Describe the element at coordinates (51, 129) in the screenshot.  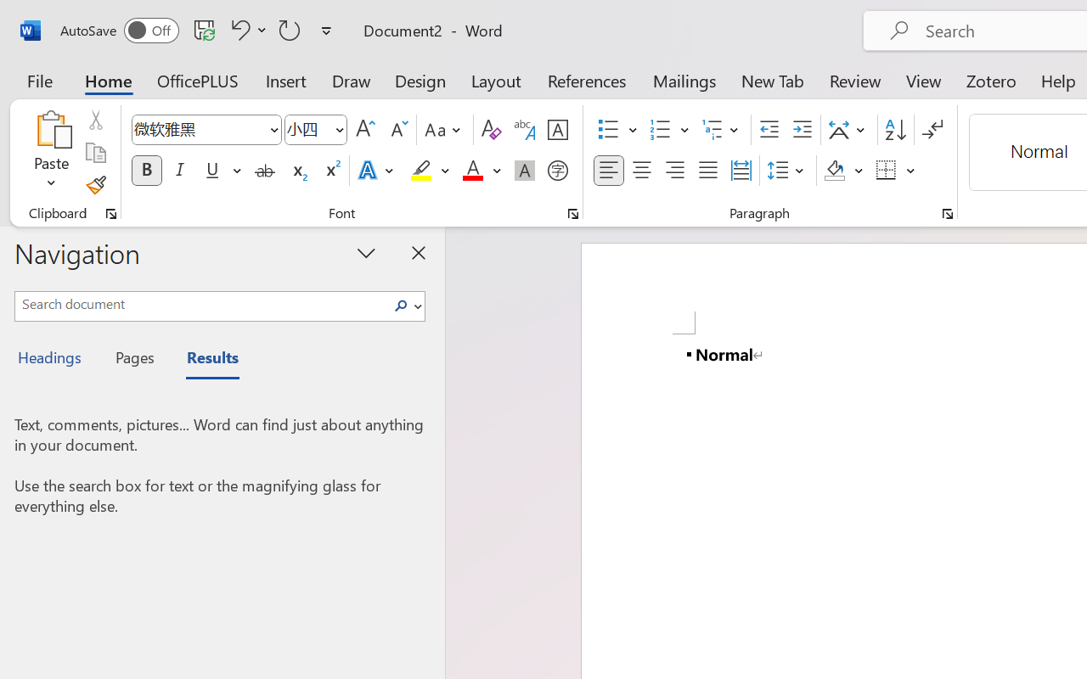
I see `Paste` at that location.